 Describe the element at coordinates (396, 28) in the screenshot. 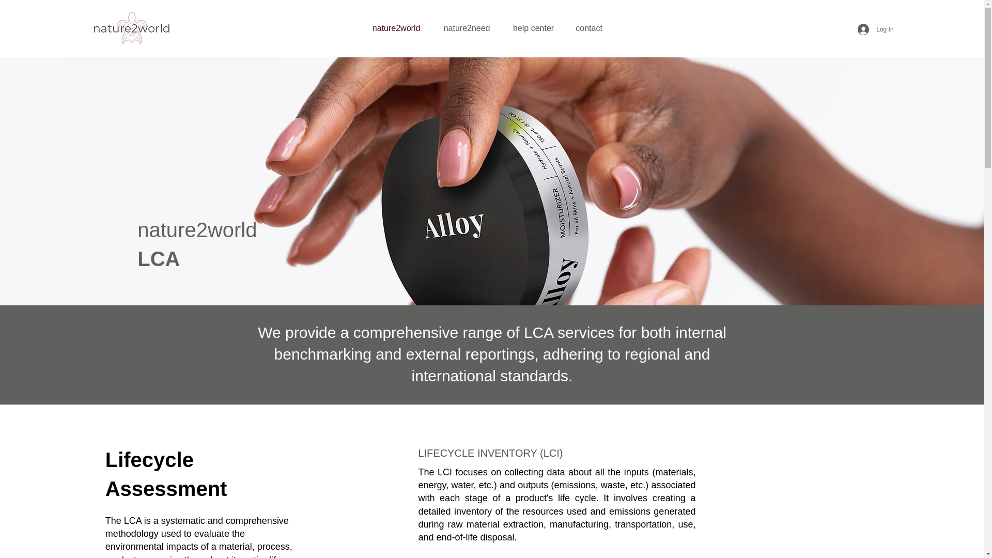

I see `nature2world` at that location.